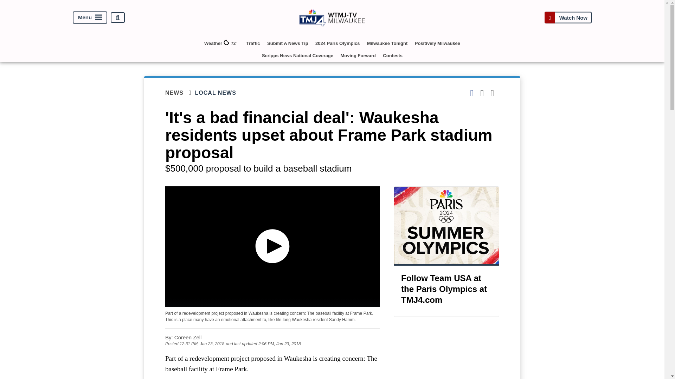 This screenshot has height=379, width=675. Describe the element at coordinates (90, 18) in the screenshot. I see `Menu` at that location.